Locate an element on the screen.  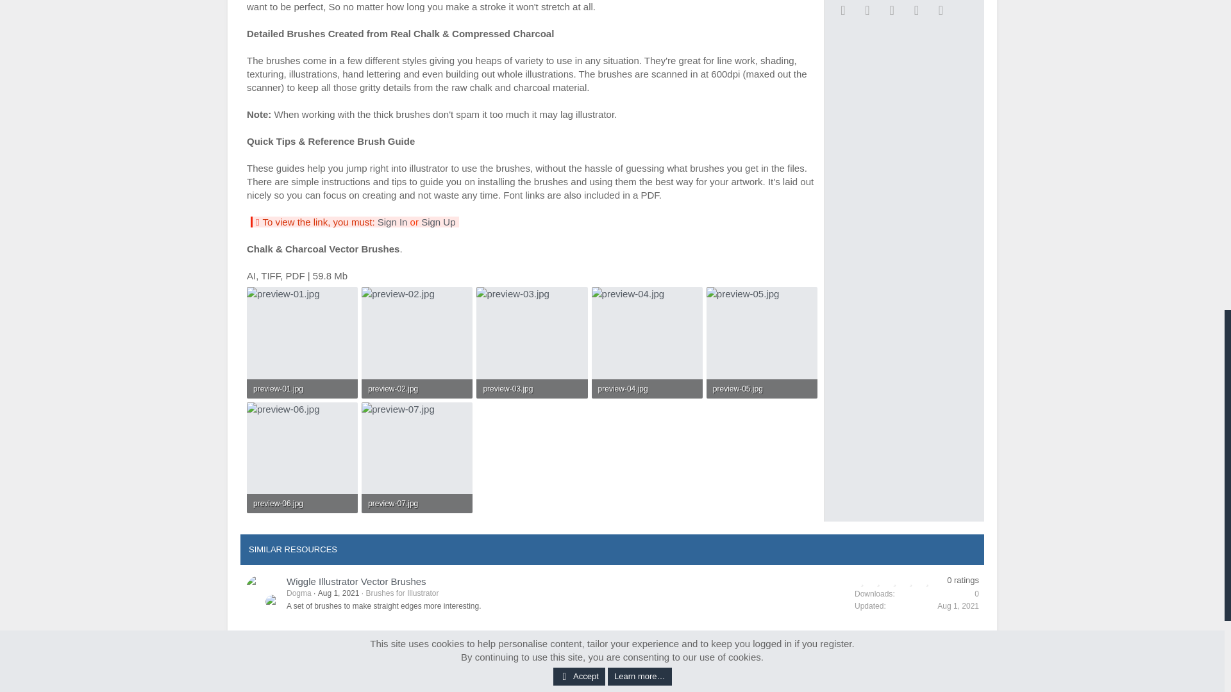
preview-03.jpg is located at coordinates (532, 388).